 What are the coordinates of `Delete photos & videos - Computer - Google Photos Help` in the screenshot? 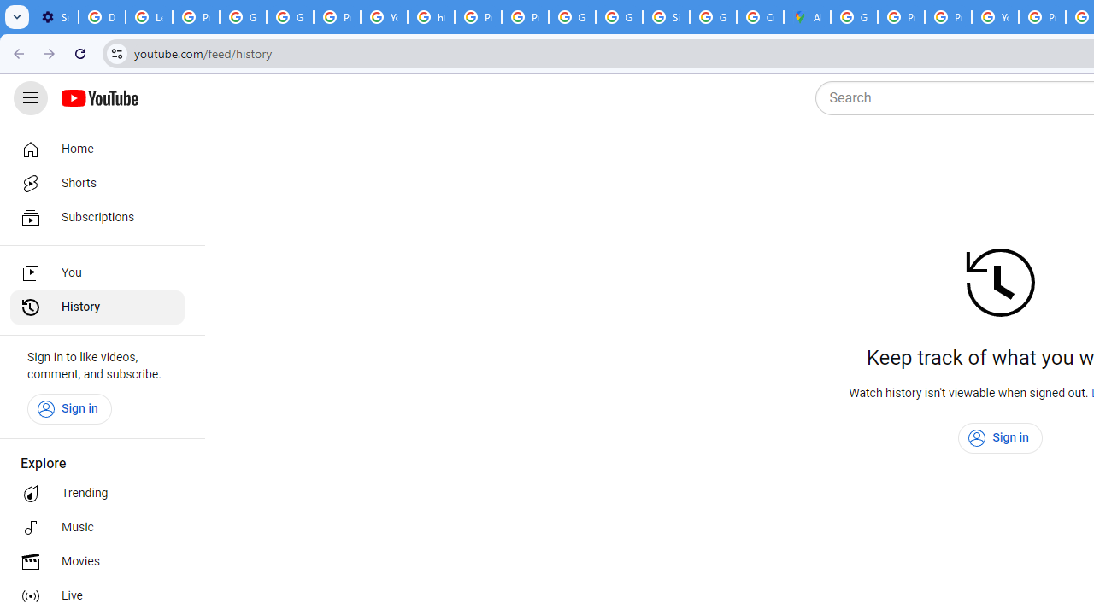 It's located at (103, 17).